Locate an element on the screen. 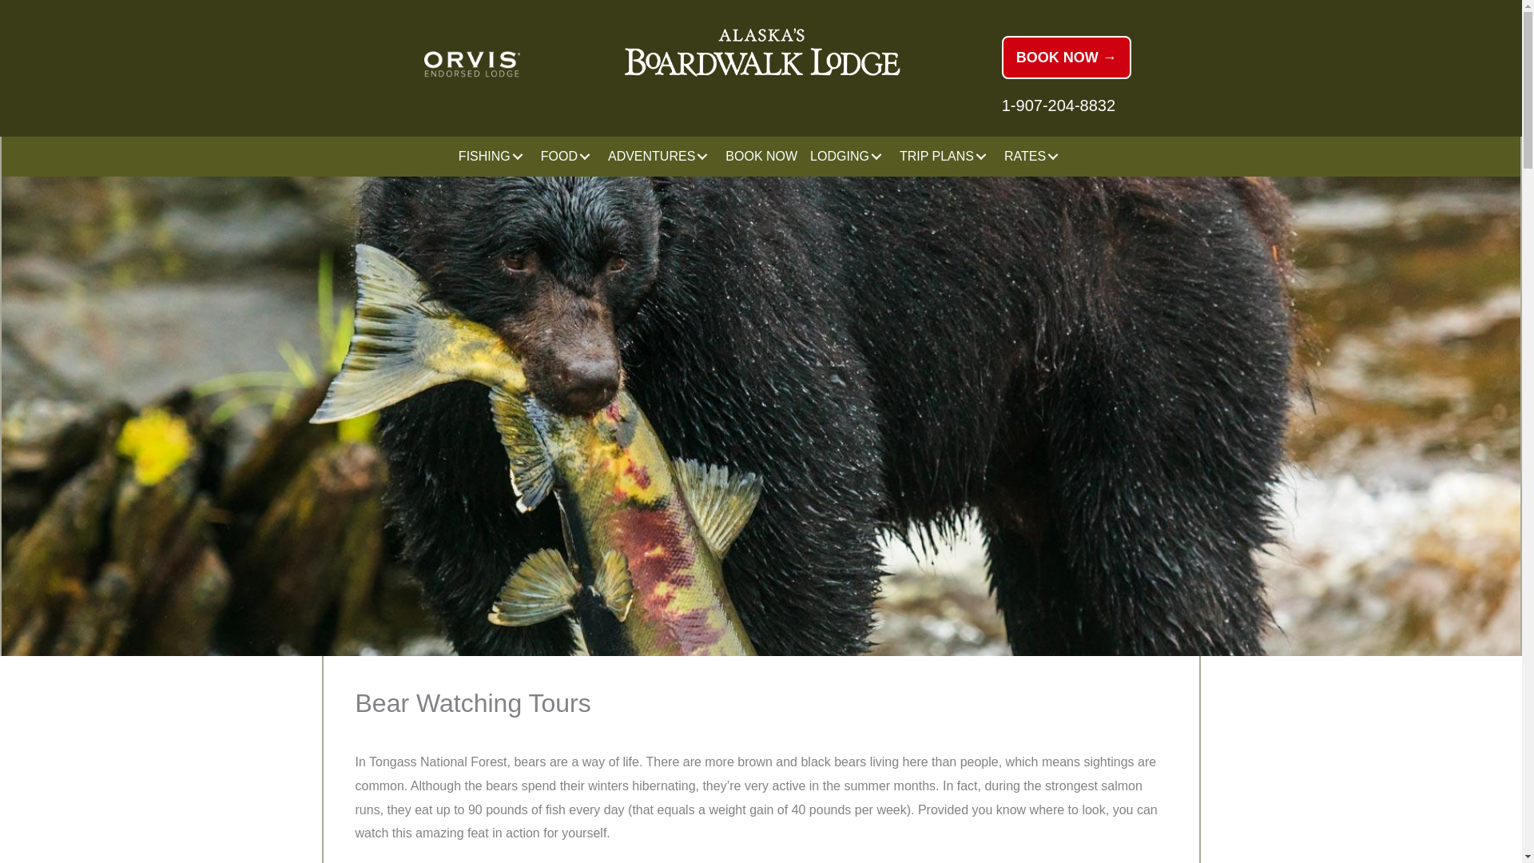  ADVENTURES is located at coordinates (660, 157).